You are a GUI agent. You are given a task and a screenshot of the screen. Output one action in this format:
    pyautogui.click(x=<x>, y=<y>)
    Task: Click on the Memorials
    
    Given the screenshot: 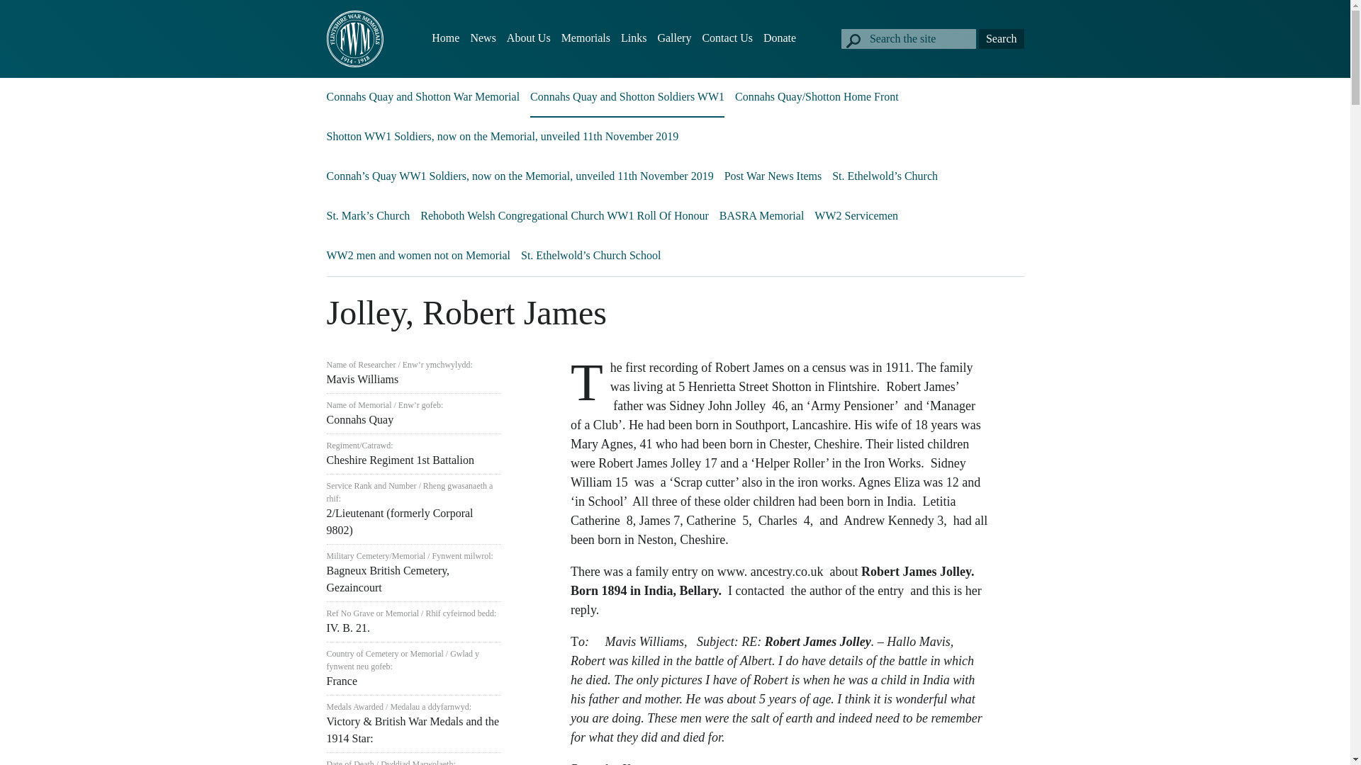 What is the action you would take?
    pyautogui.click(x=586, y=38)
    